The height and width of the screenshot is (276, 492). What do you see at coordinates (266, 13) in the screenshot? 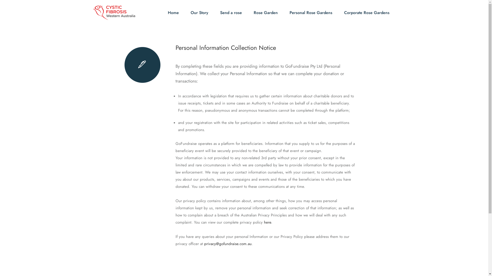
I see `Rose Garden` at bounding box center [266, 13].